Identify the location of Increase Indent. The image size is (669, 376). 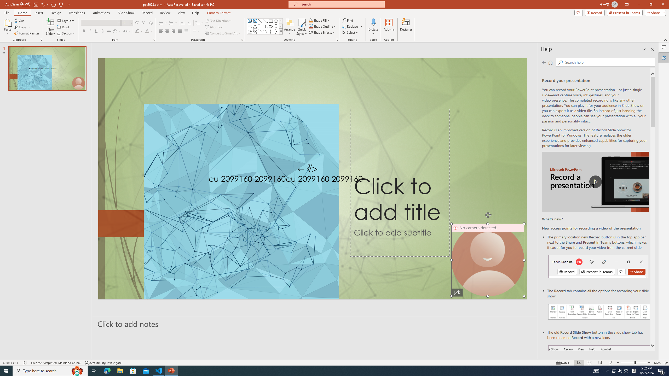
(190, 23).